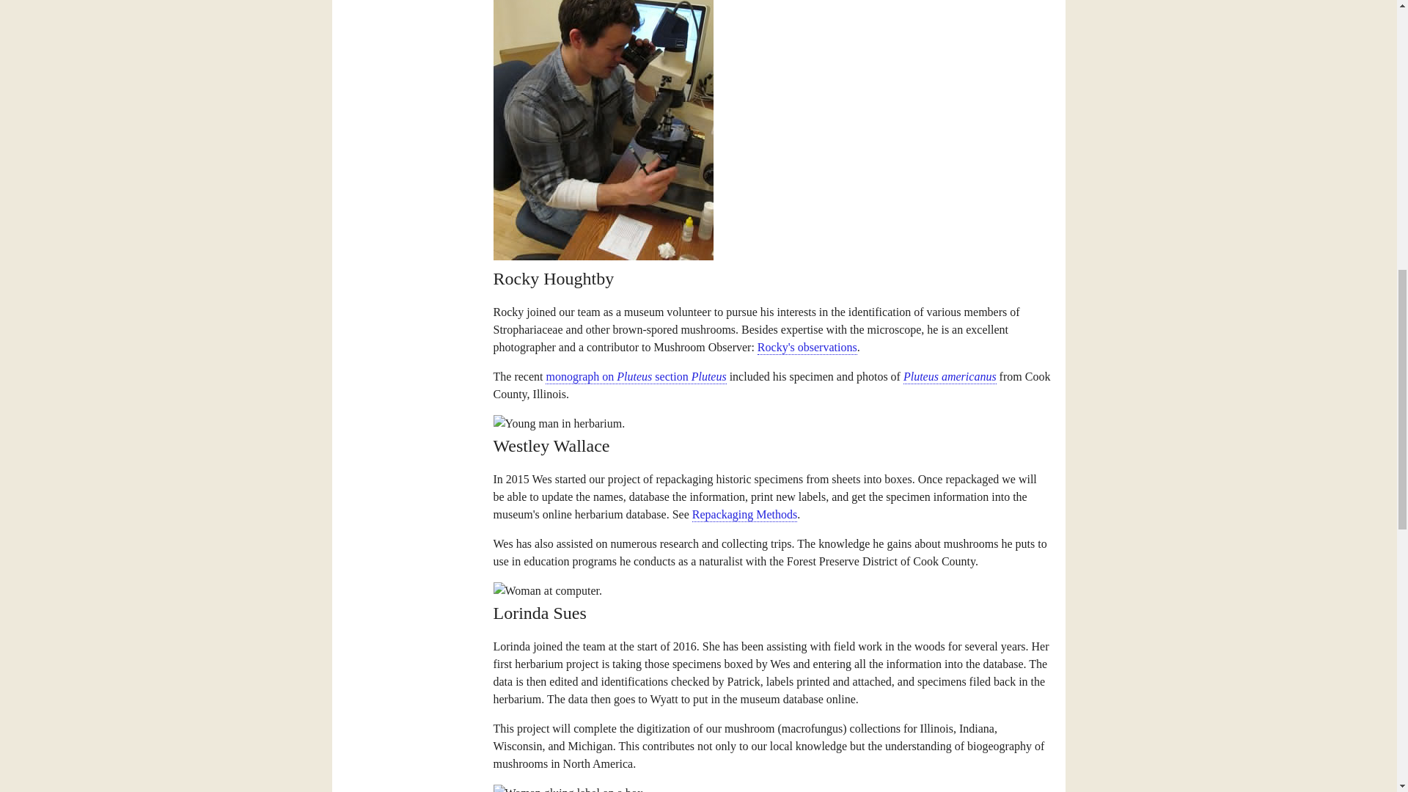 The width and height of the screenshot is (1408, 792). What do you see at coordinates (807, 348) in the screenshot?
I see `Rocky's observations` at bounding box center [807, 348].